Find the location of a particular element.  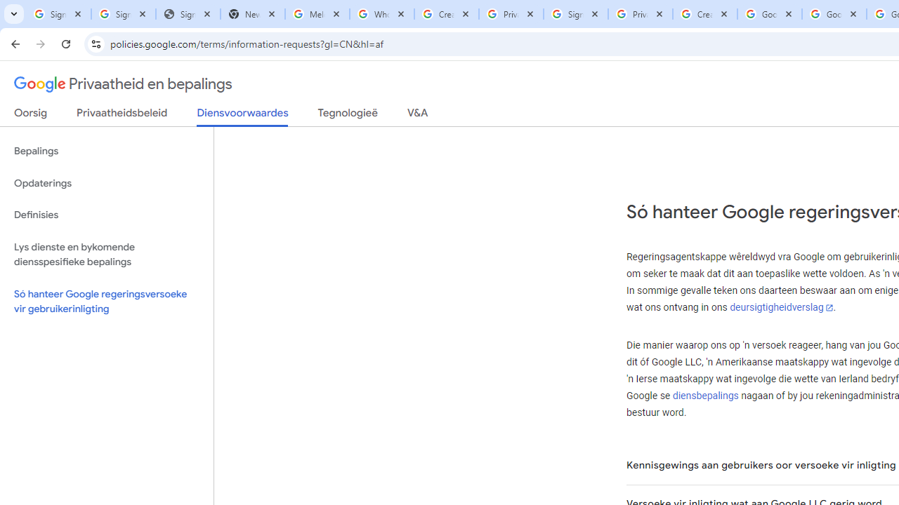

Diensvoorwaardes is located at coordinates (242, 116).